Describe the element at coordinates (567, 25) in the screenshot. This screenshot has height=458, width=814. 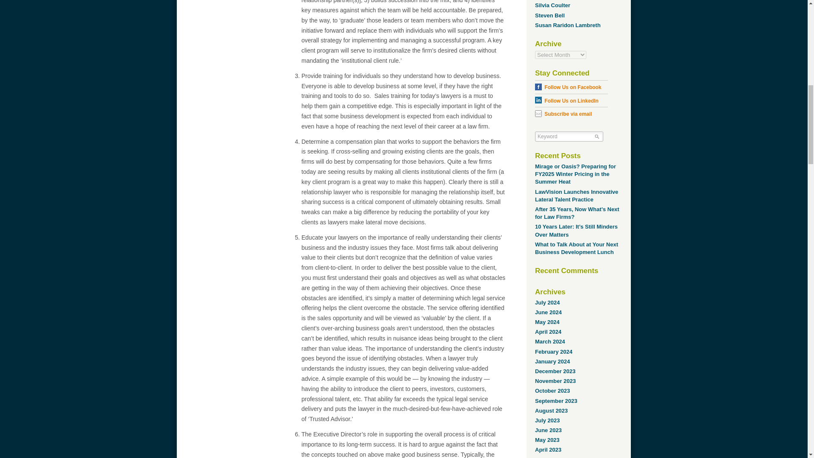
I see `Posts by Susan Raridon Lambreth` at that location.